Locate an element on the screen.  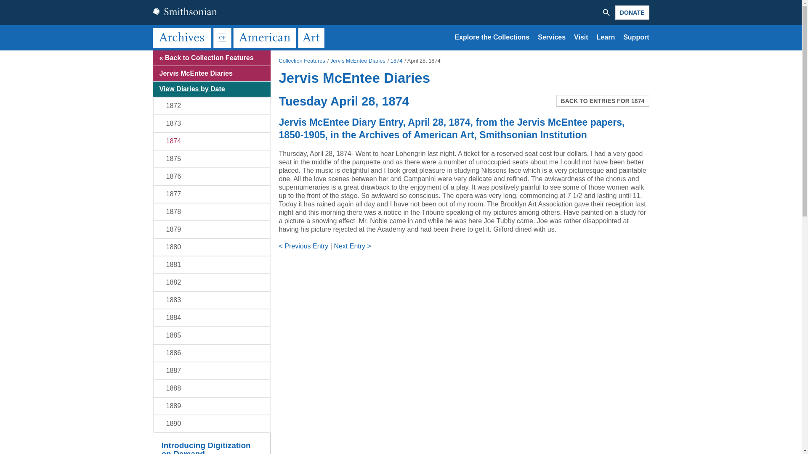
Services is located at coordinates (552, 37).